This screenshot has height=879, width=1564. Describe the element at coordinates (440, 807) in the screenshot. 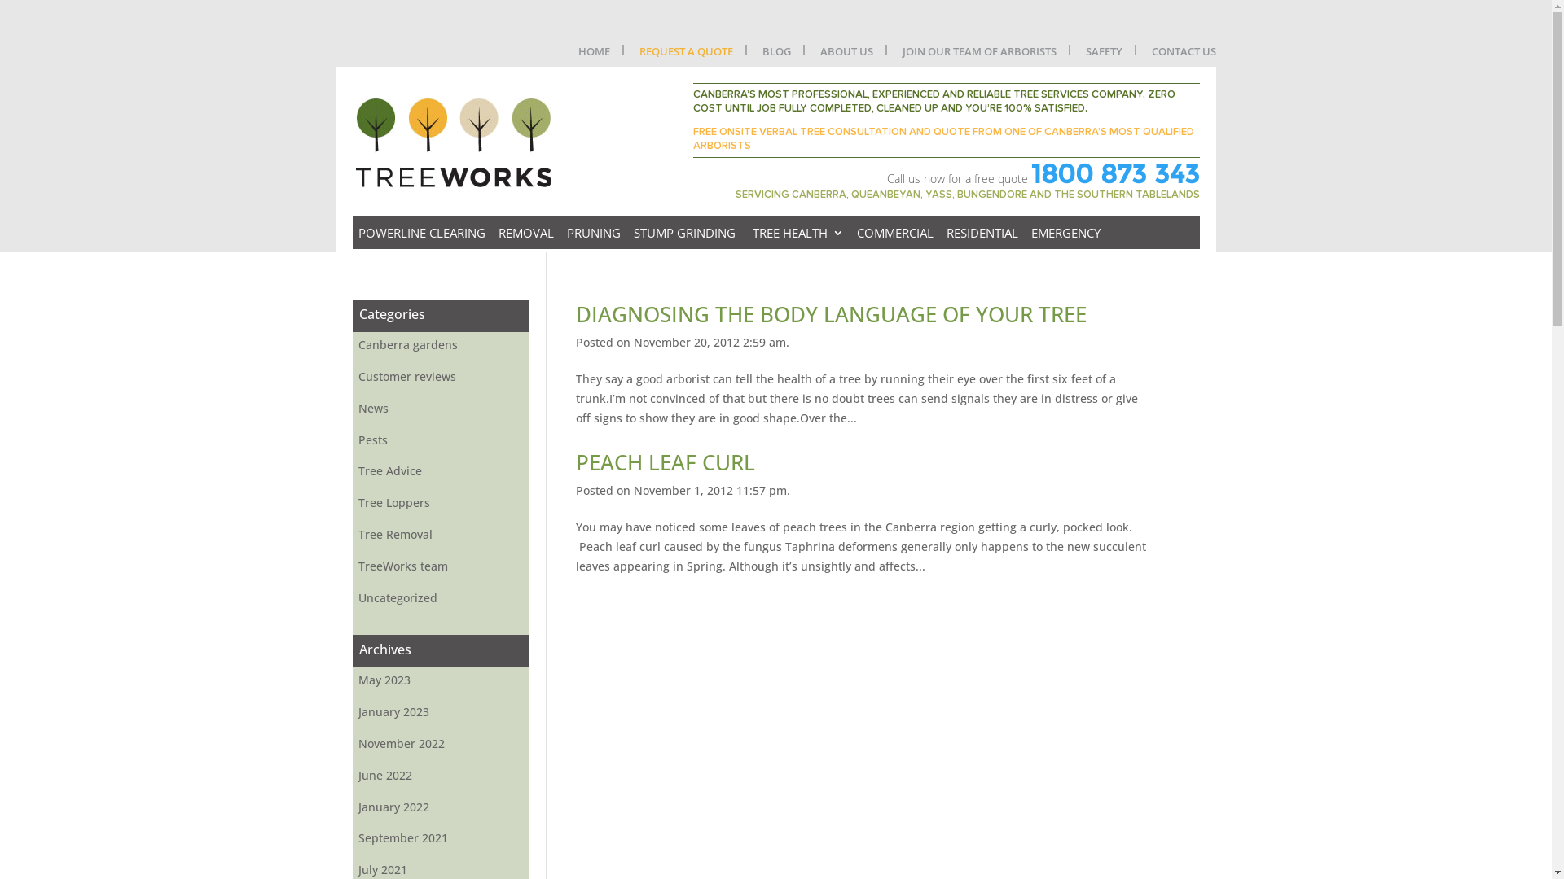

I see `January 2022` at that location.